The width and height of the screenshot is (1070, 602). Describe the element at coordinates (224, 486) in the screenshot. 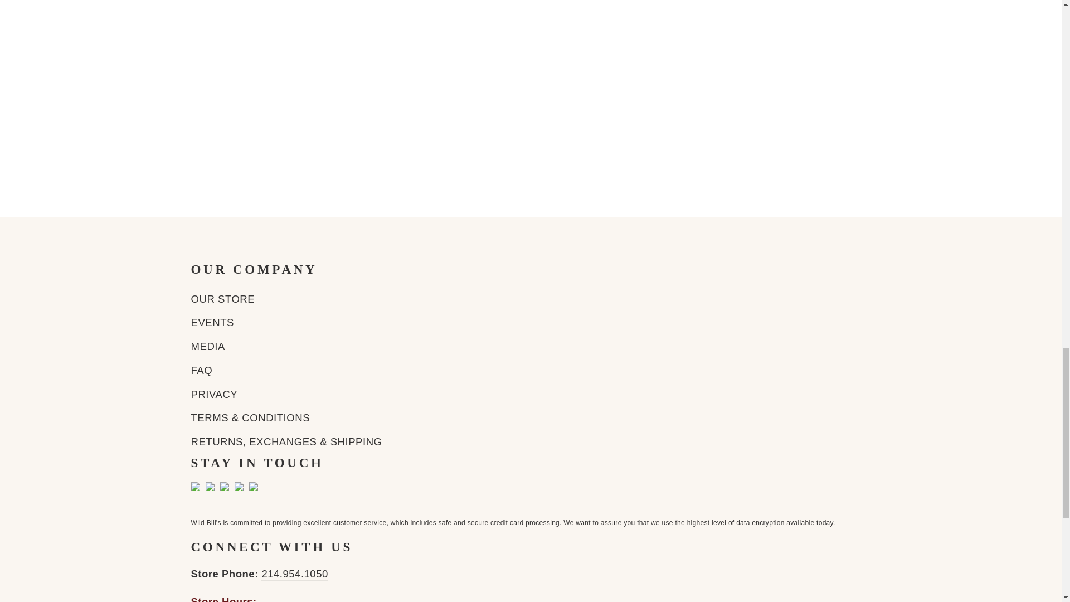

I see `Instagram` at that location.